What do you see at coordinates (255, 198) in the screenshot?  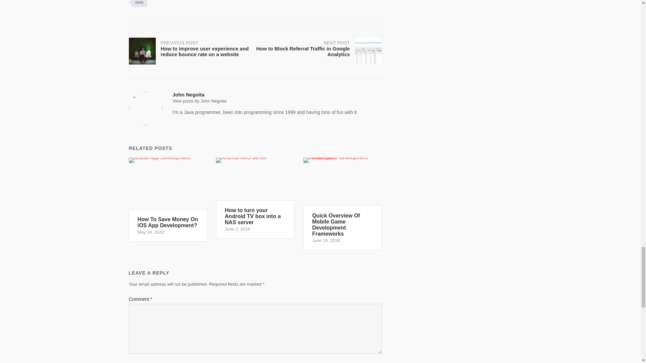 I see `ionic` at bounding box center [255, 198].